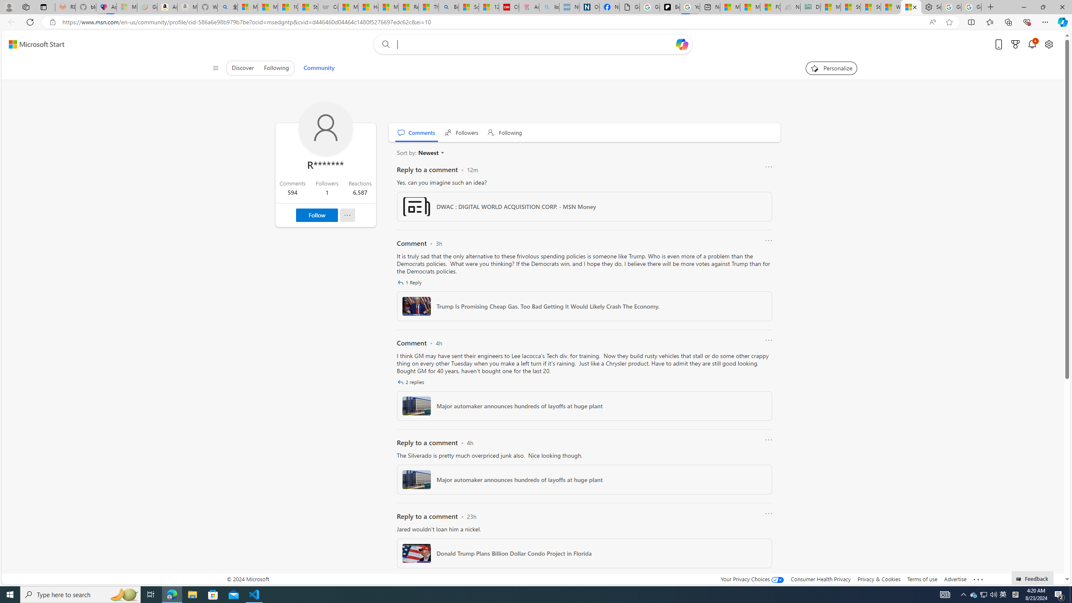 The height and width of the screenshot is (603, 1072). What do you see at coordinates (347, 215) in the screenshot?
I see `Report profile` at bounding box center [347, 215].